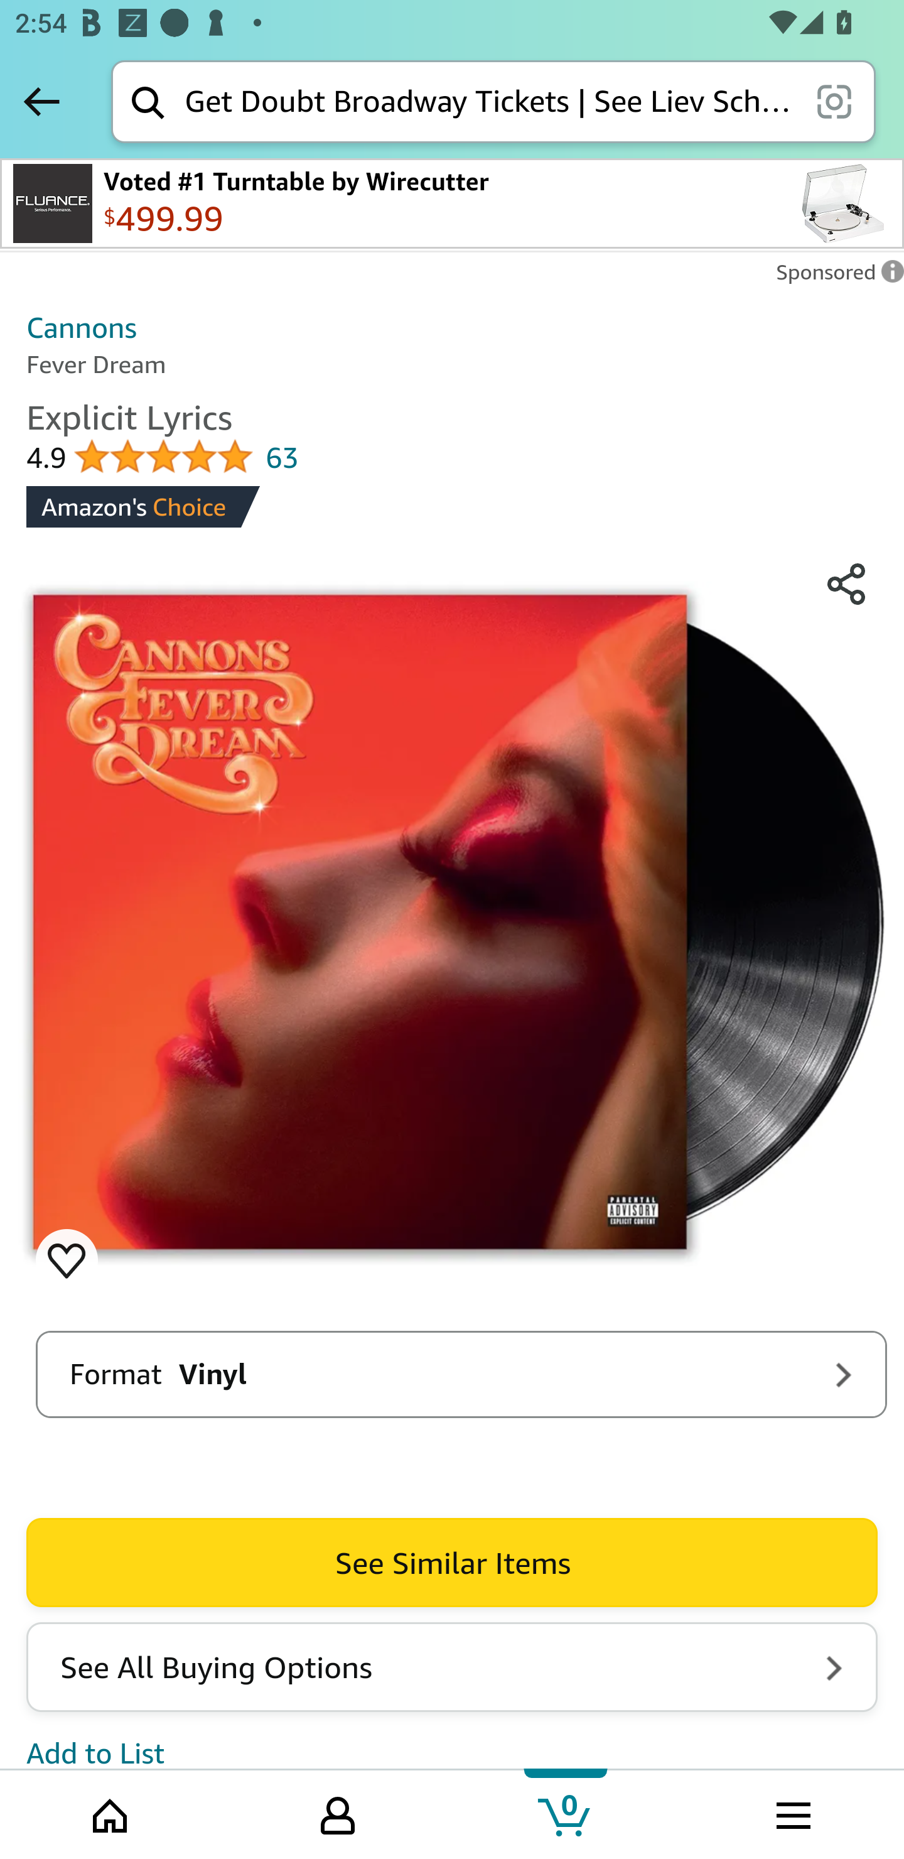 Image resolution: width=904 pixels, height=1859 pixels. Describe the element at coordinates (112, 1813) in the screenshot. I see `Home Tab 1 of 4` at that location.